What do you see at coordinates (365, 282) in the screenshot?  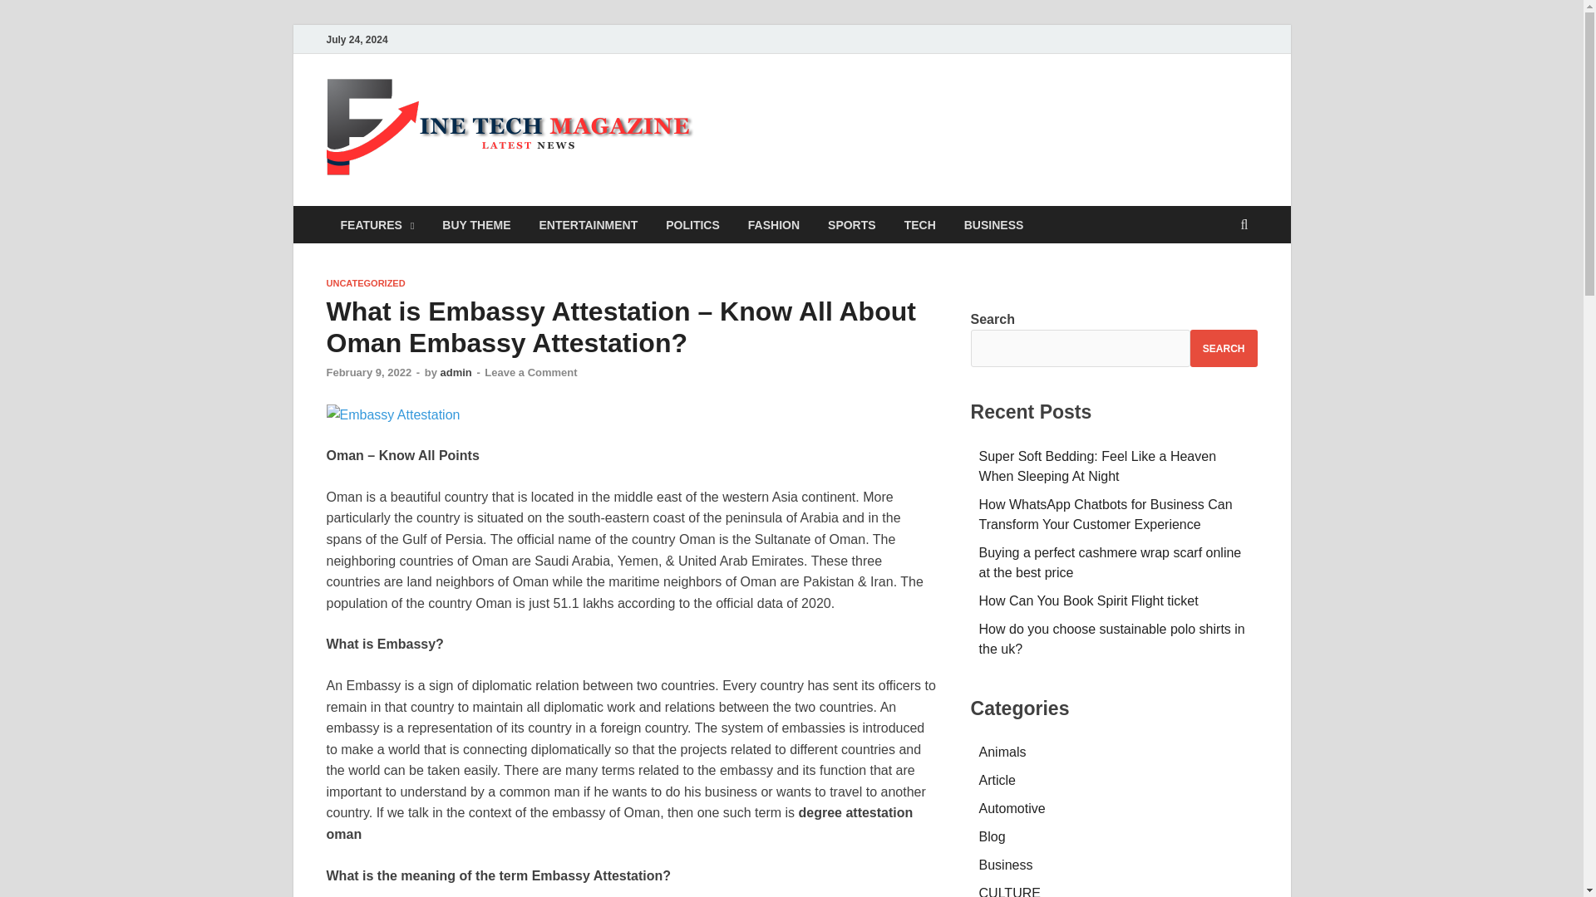 I see `UNCATEGORIZED` at bounding box center [365, 282].